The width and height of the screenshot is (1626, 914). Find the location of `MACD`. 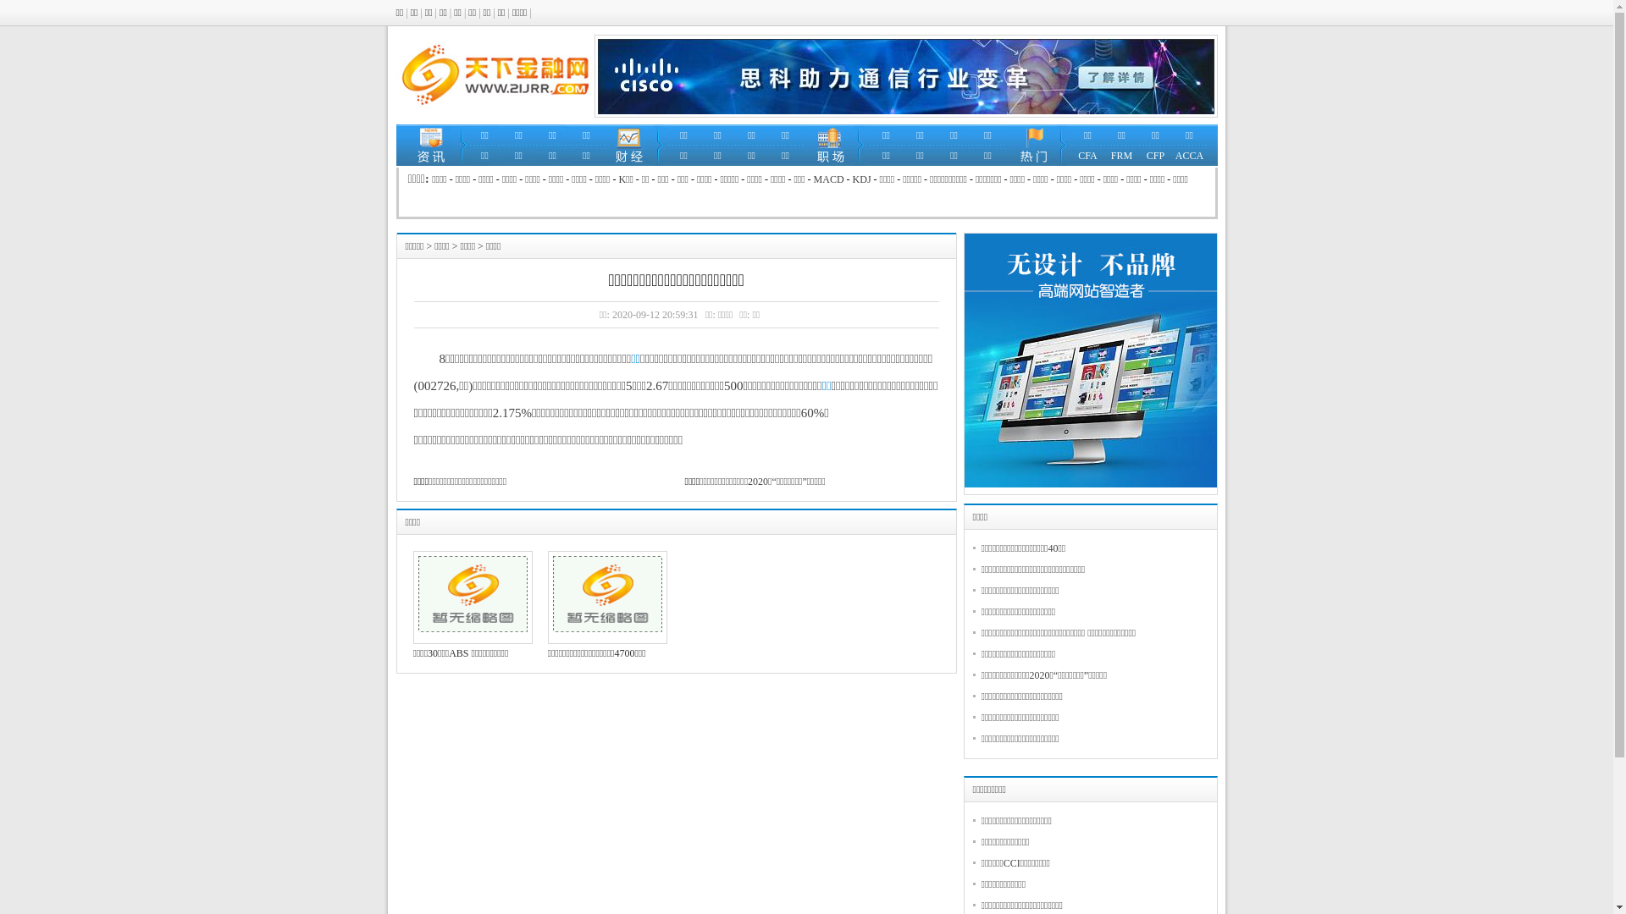

MACD is located at coordinates (829, 179).